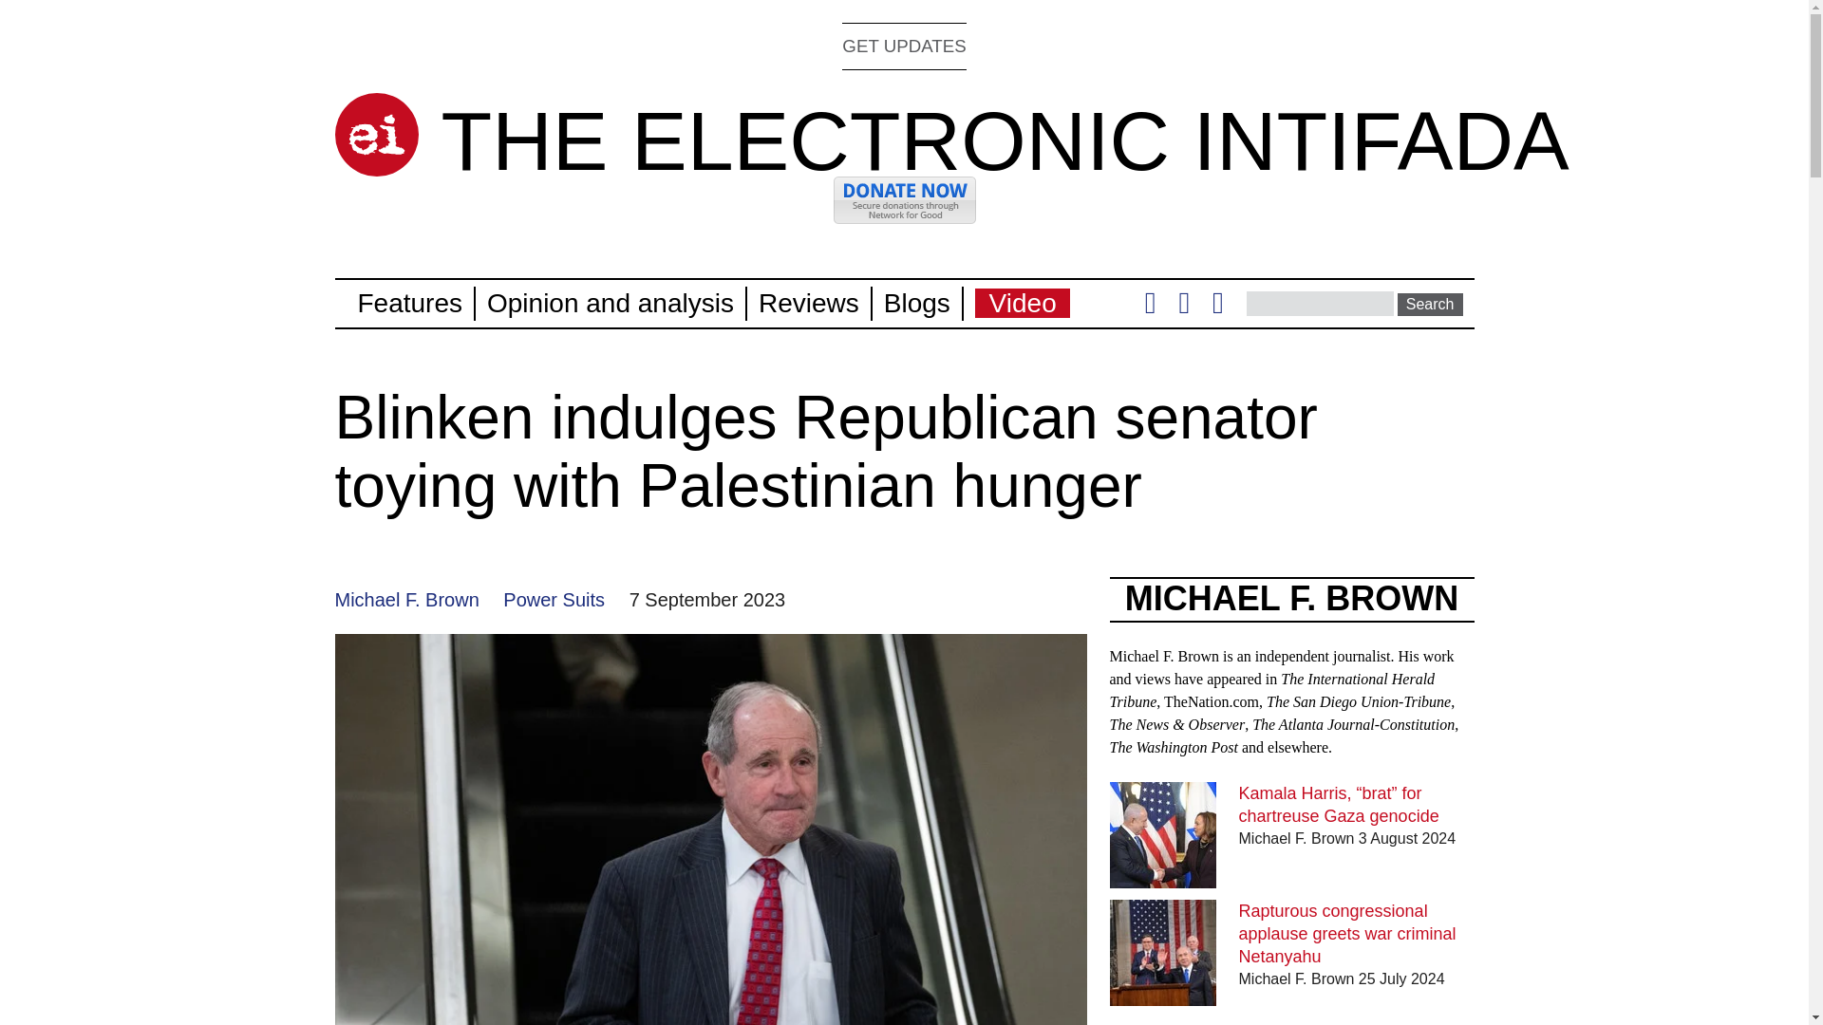 The width and height of the screenshot is (1823, 1025). I want to click on THE ELECTRONIC INTIFADA, so click(1005, 140).